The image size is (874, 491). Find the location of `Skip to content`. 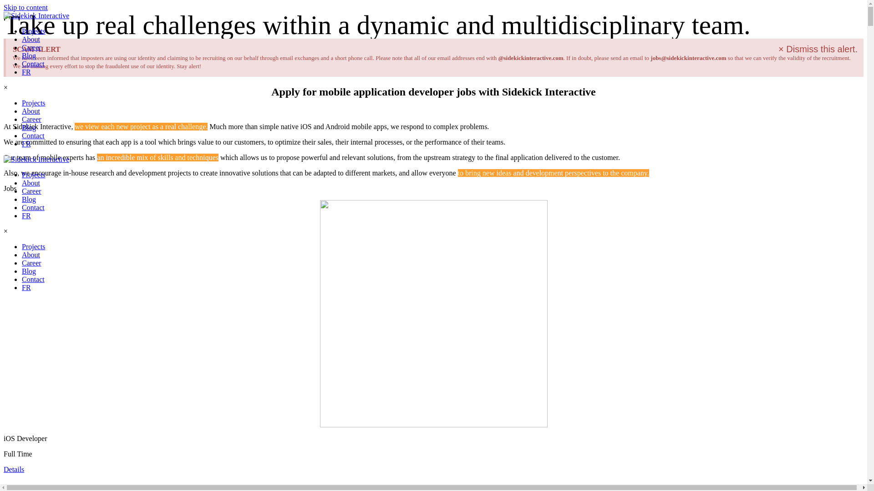

Skip to content is located at coordinates (25, 7).